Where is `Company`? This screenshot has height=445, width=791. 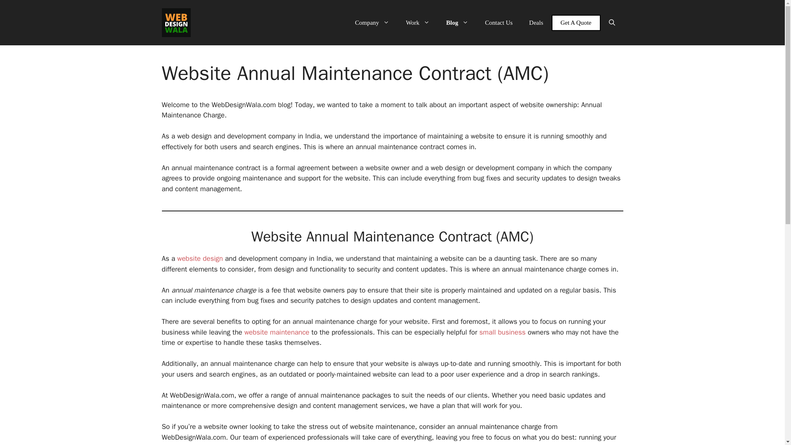 Company is located at coordinates (372, 22).